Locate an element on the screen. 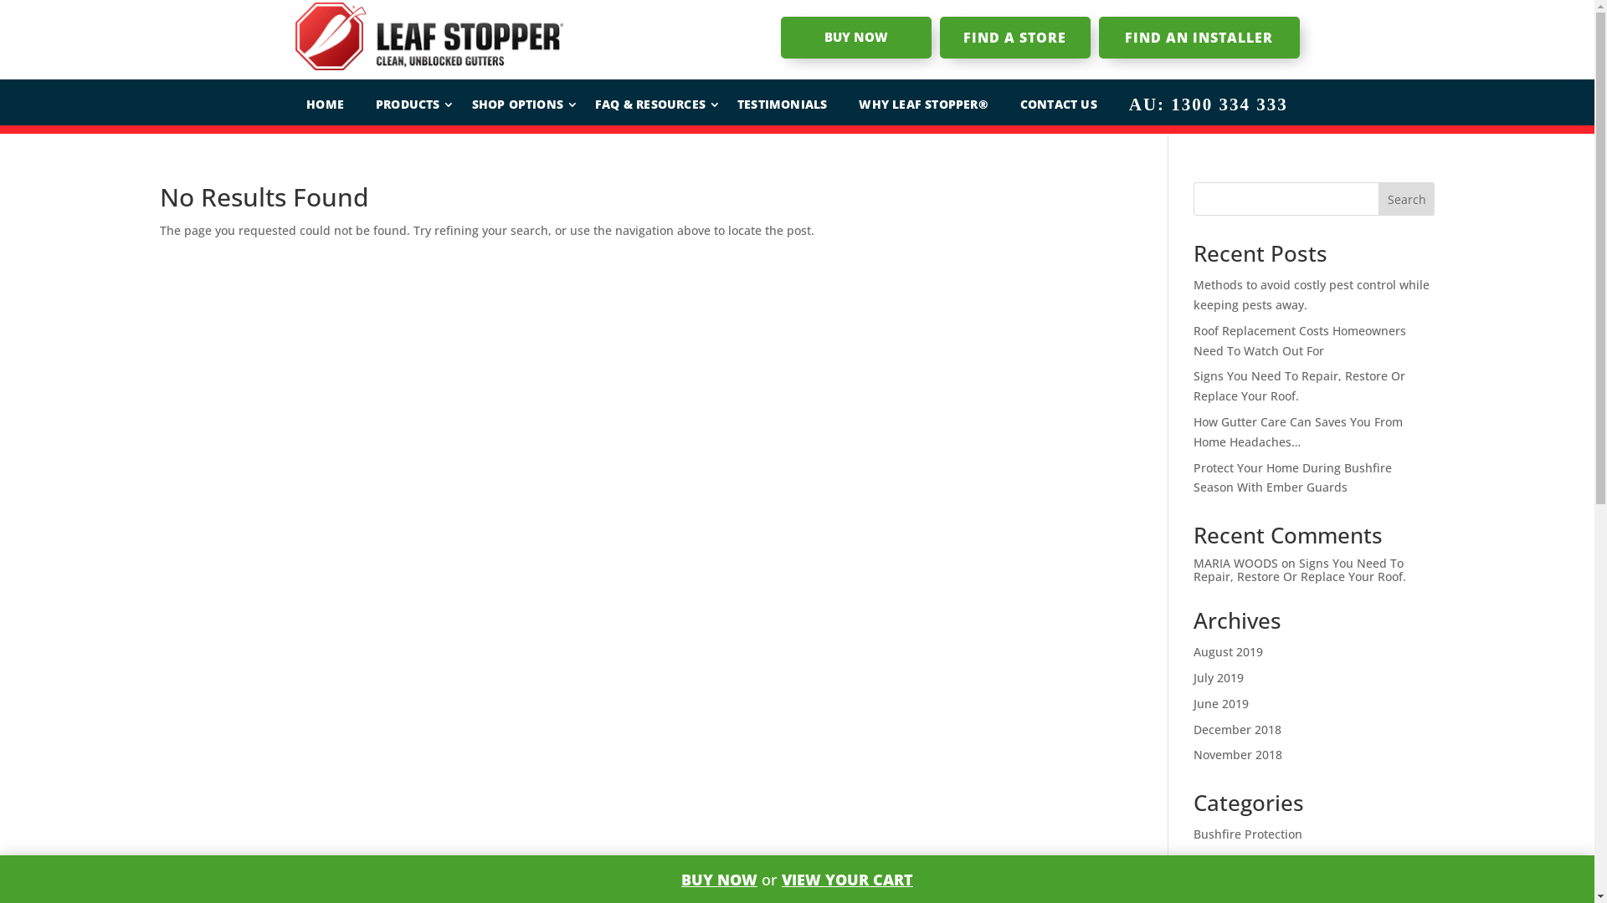  PRODUCTS is located at coordinates (408, 105).